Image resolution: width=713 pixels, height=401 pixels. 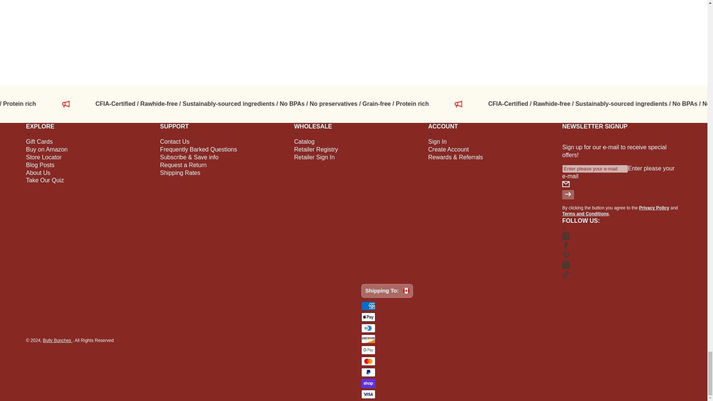 I want to click on Google Pay, so click(x=368, y=350).